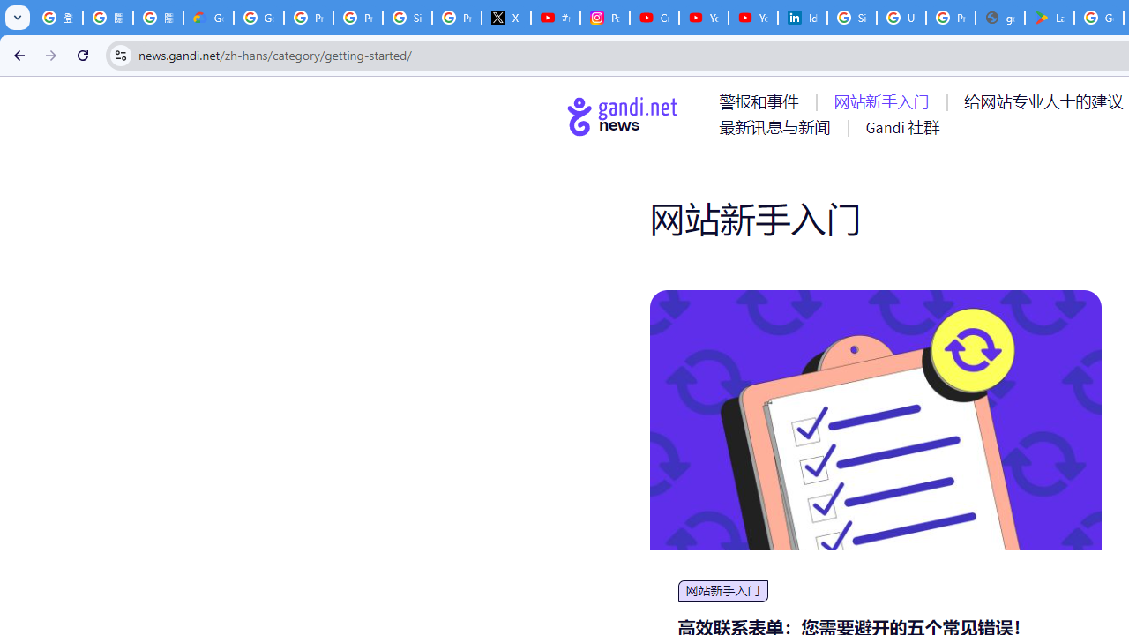 The width and height of the screenshot is (1129, 635). What do you see at coordinates (1000, 18) in the screenshot?
I see `google_privacy_policy_en.pdf` at bounding box center [1000, 18].